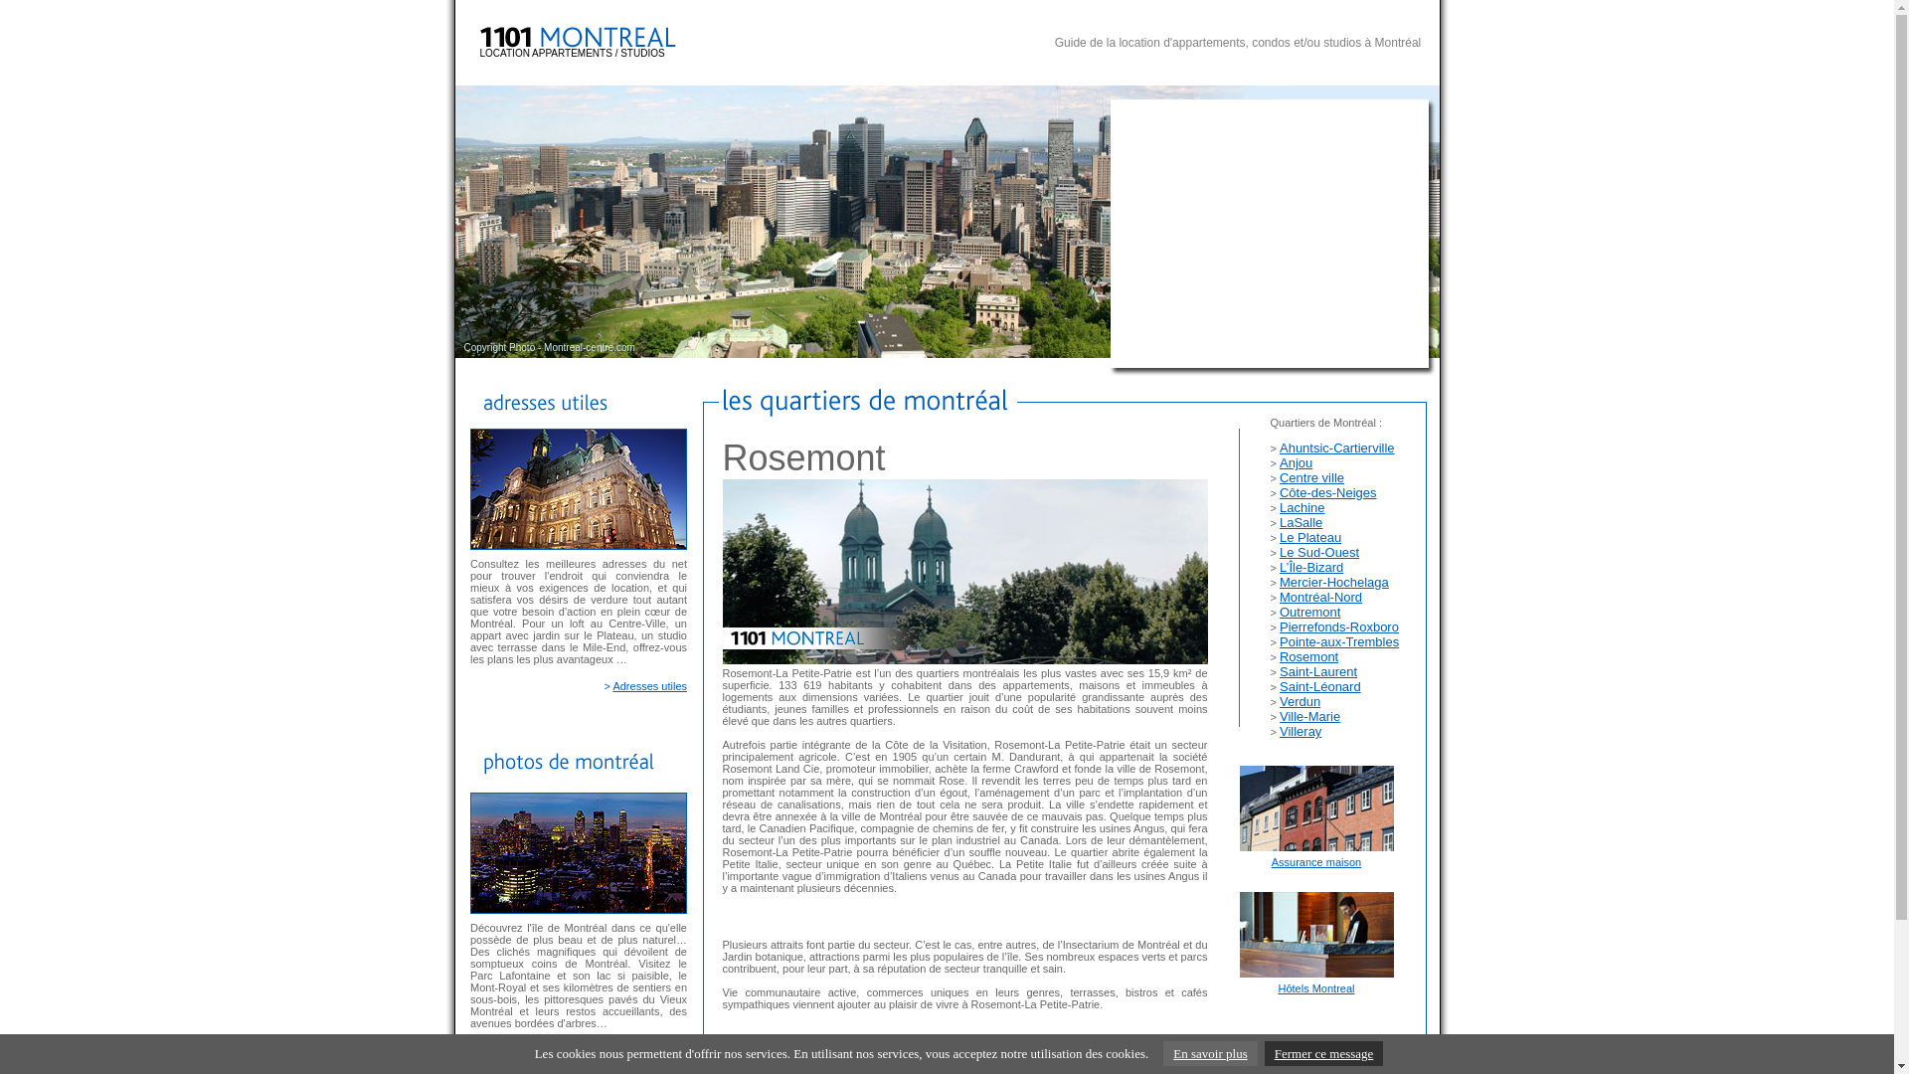 Image resolution: width=1909 pixels, height=1074 pixels. What do you see at coordinates (1301, 523) in the screenshot?
I see `LaSalle` at bounding box center [1301, 523].